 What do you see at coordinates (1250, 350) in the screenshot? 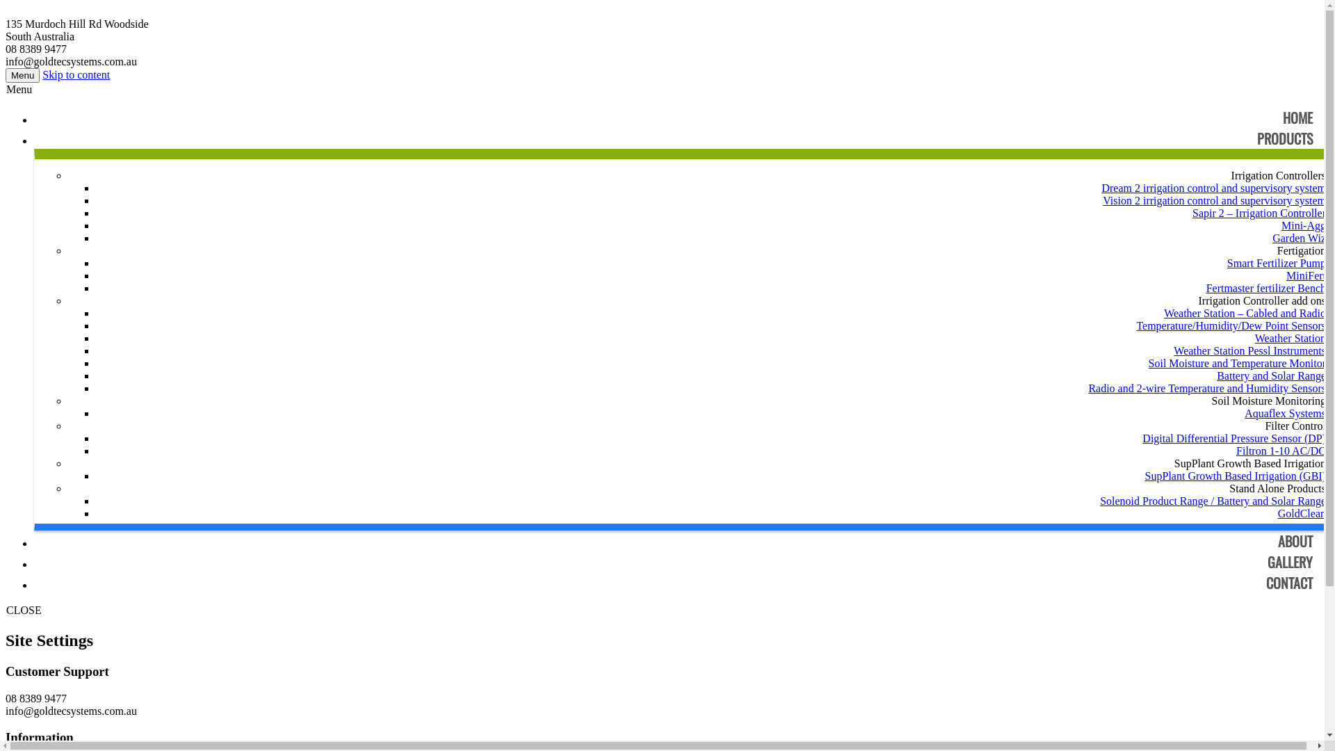
I see `Weather Station Pessl Instruments` at bounding box center [1250, 350].